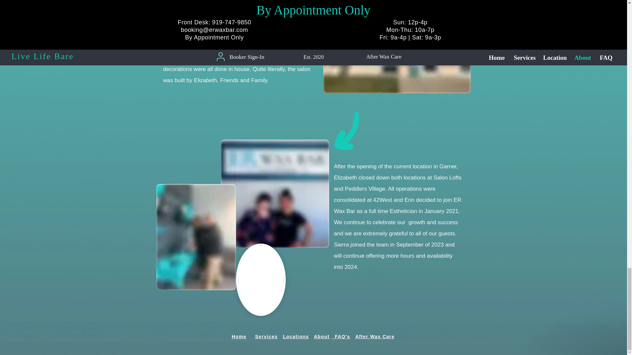 This screenshot has height=355, width=632. I want to click on FAQ's   , so click(345, 337).